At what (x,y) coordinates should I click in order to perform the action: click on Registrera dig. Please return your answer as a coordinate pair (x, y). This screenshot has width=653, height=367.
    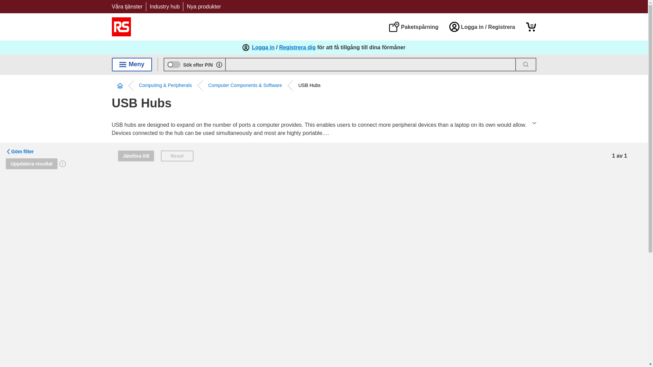
    Looking at the image, I should click on (298, 48).